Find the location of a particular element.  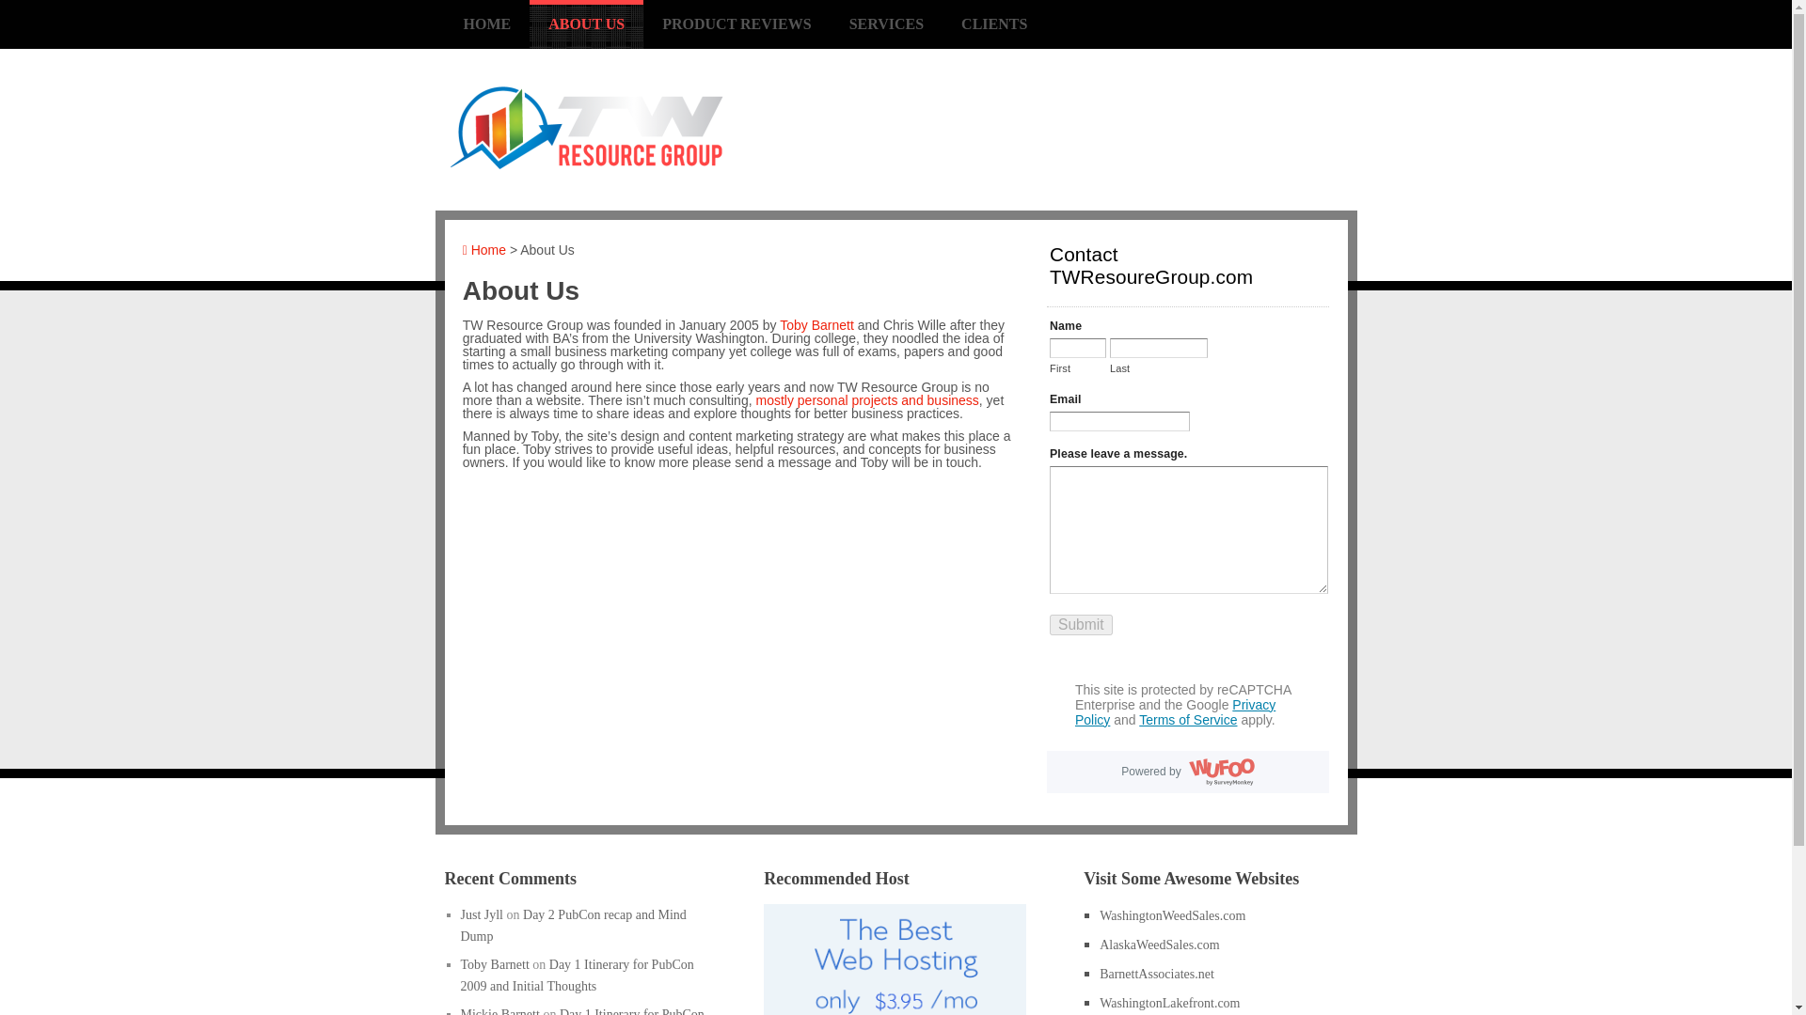

Day 1 Itinerary for PubCon 2009 and Initial Thoughts is located at coordinates (577, 976).